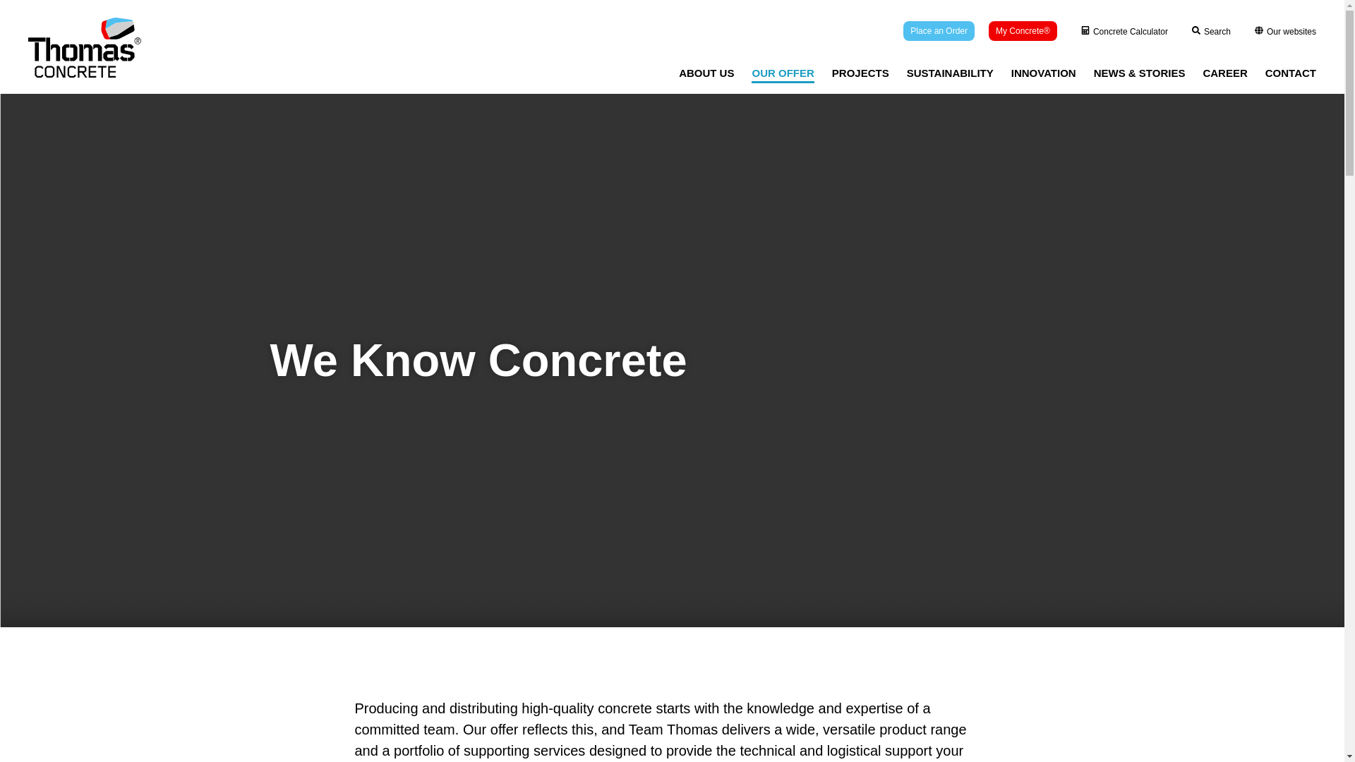 The height and width of the screenshot is (762, 1355). Describe the element at coordinates (950, 72) in the screenshot. I see `SUSTAINABILITY` at that location.